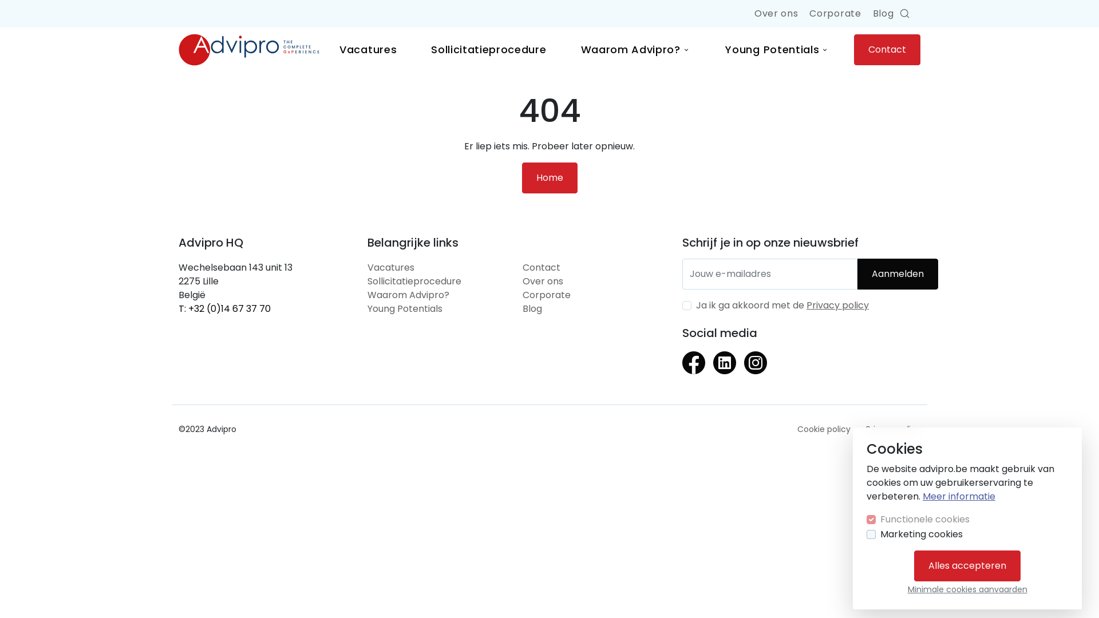 Image resolution: width=1099 pixels, height=618 pixels. What do you see at coordinates (532, 309) in the screenshot?
I see `Blog` at bounding box center [532, 309].